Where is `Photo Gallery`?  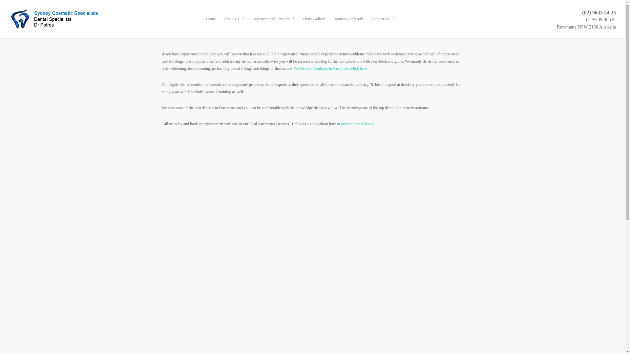
Photo Gallery is located at coordinates (314, 24).